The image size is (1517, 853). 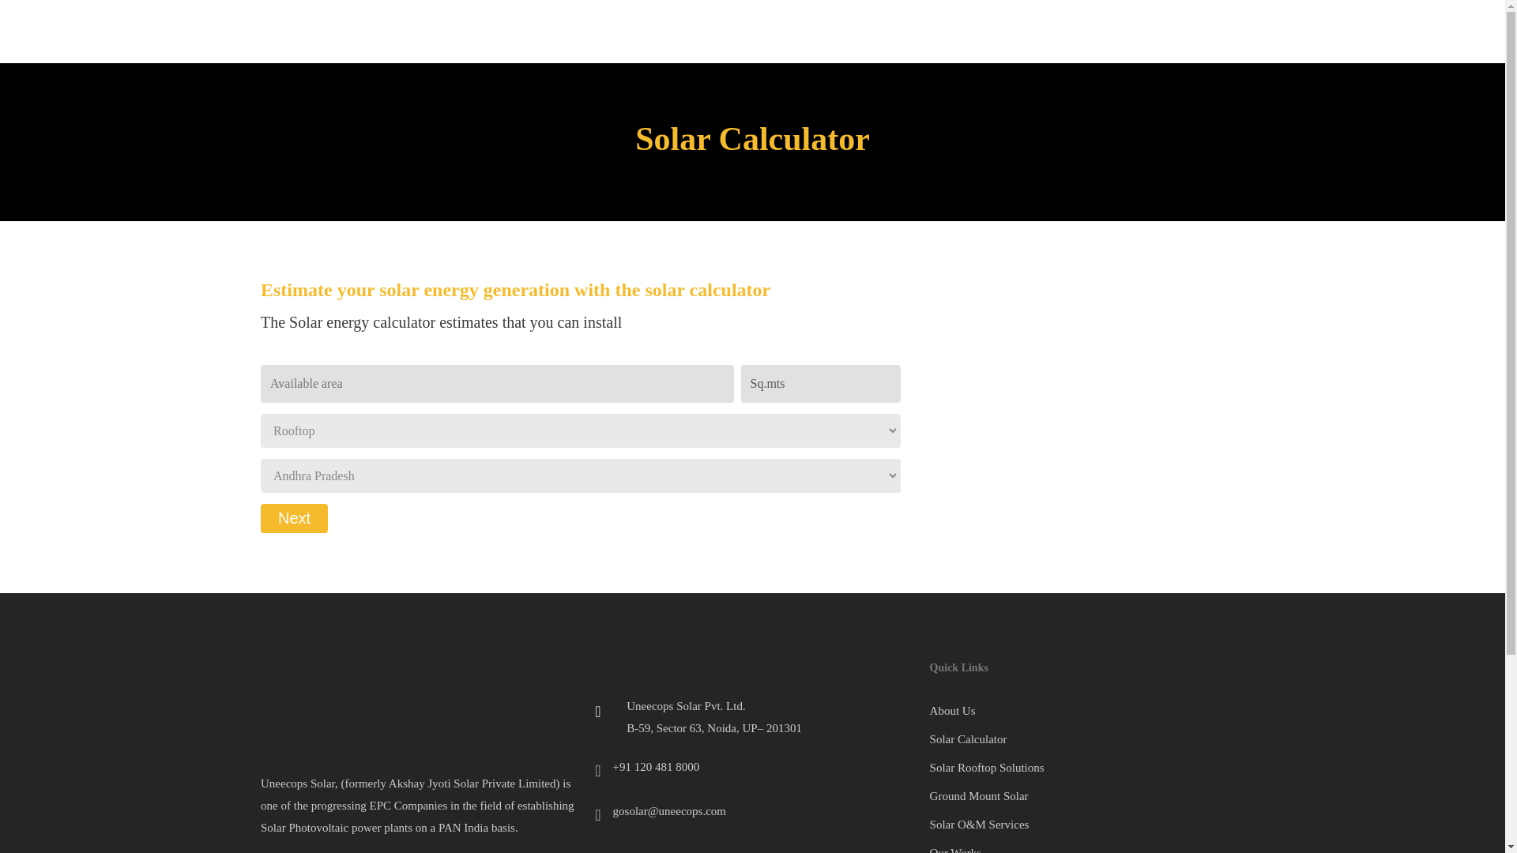 What do you see at coordinates (1086, 795) in the screenshot?
I see `Ground Mount Solar` at bounding box center [1086, 795].